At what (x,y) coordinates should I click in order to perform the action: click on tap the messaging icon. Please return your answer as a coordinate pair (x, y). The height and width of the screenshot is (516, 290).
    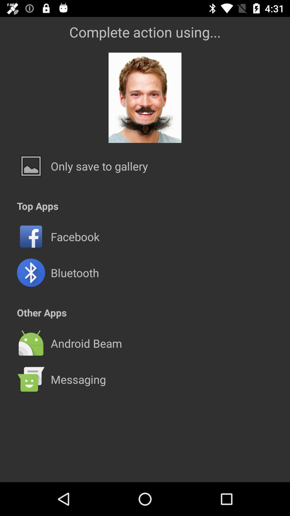
    Looking at the image, I should click on (78, 379).